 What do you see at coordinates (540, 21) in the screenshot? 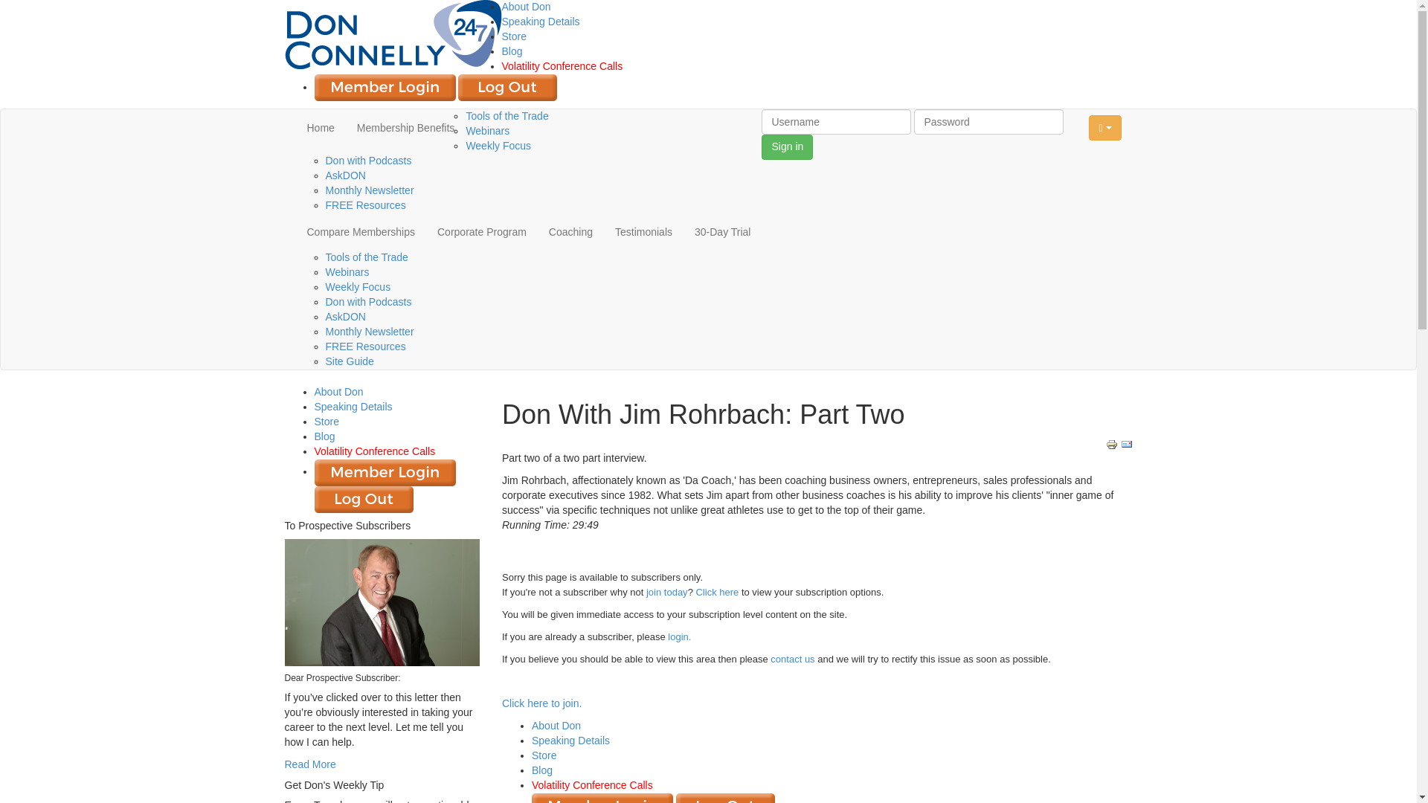
I see `Speaking Details` at bounding box center [540, 21].